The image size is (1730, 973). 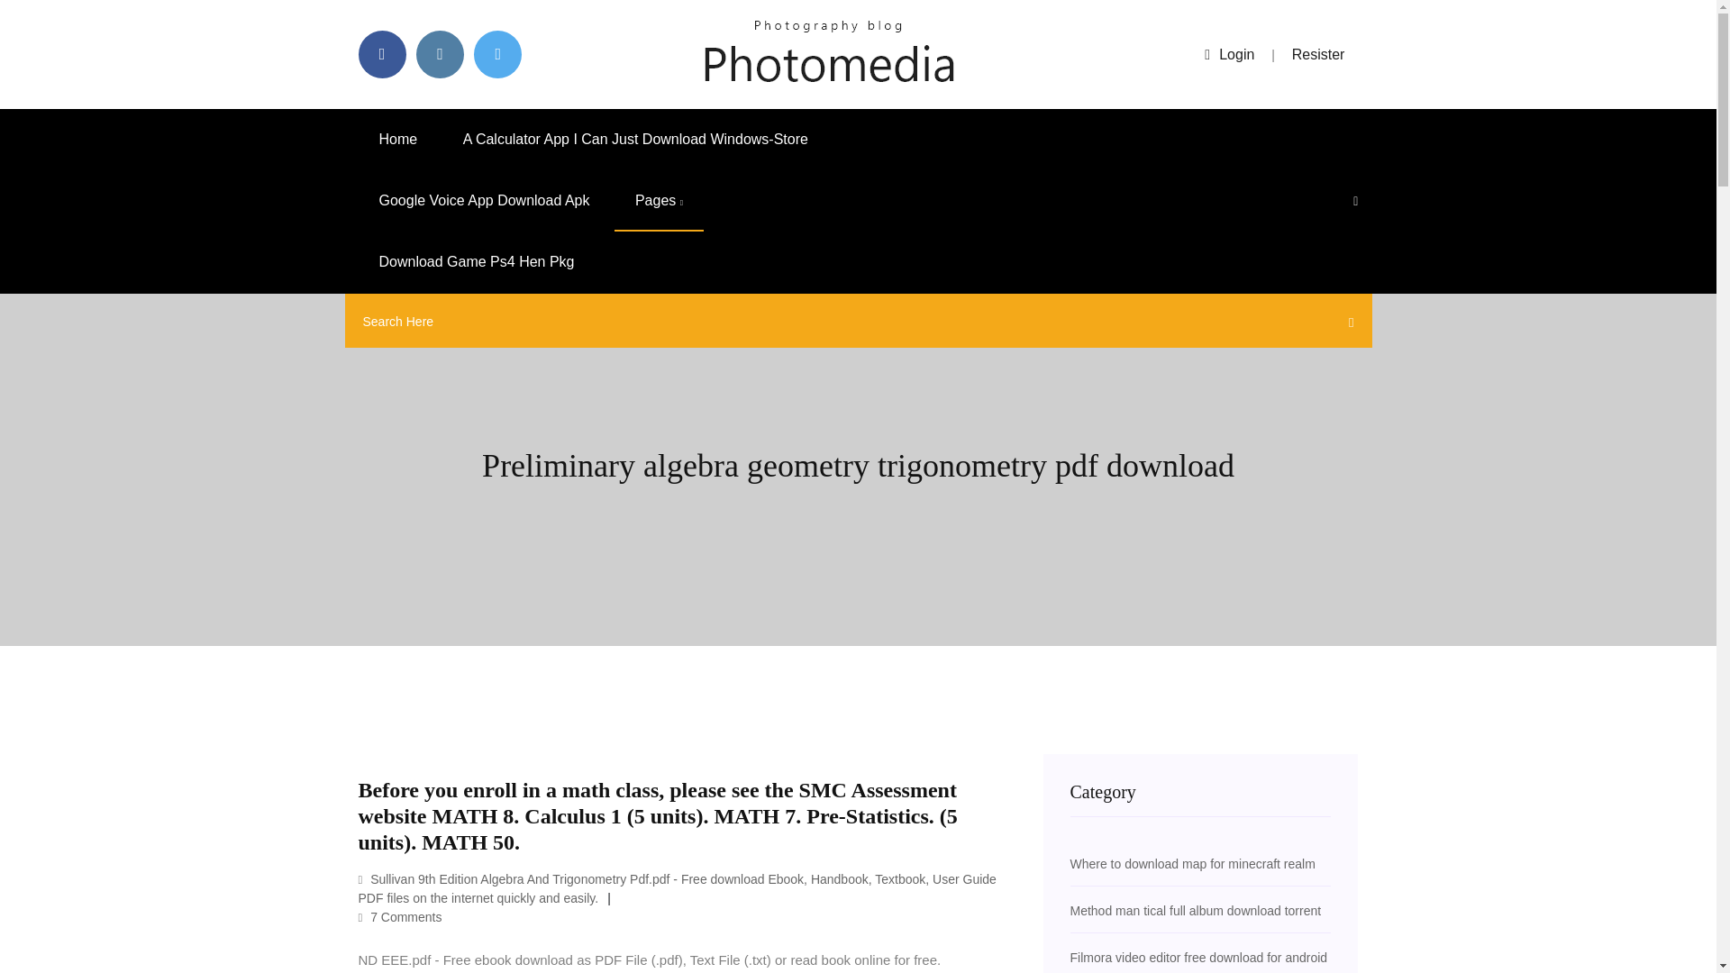 I want to click on Google Voice App Download Apk, so click(x=484, y=201).